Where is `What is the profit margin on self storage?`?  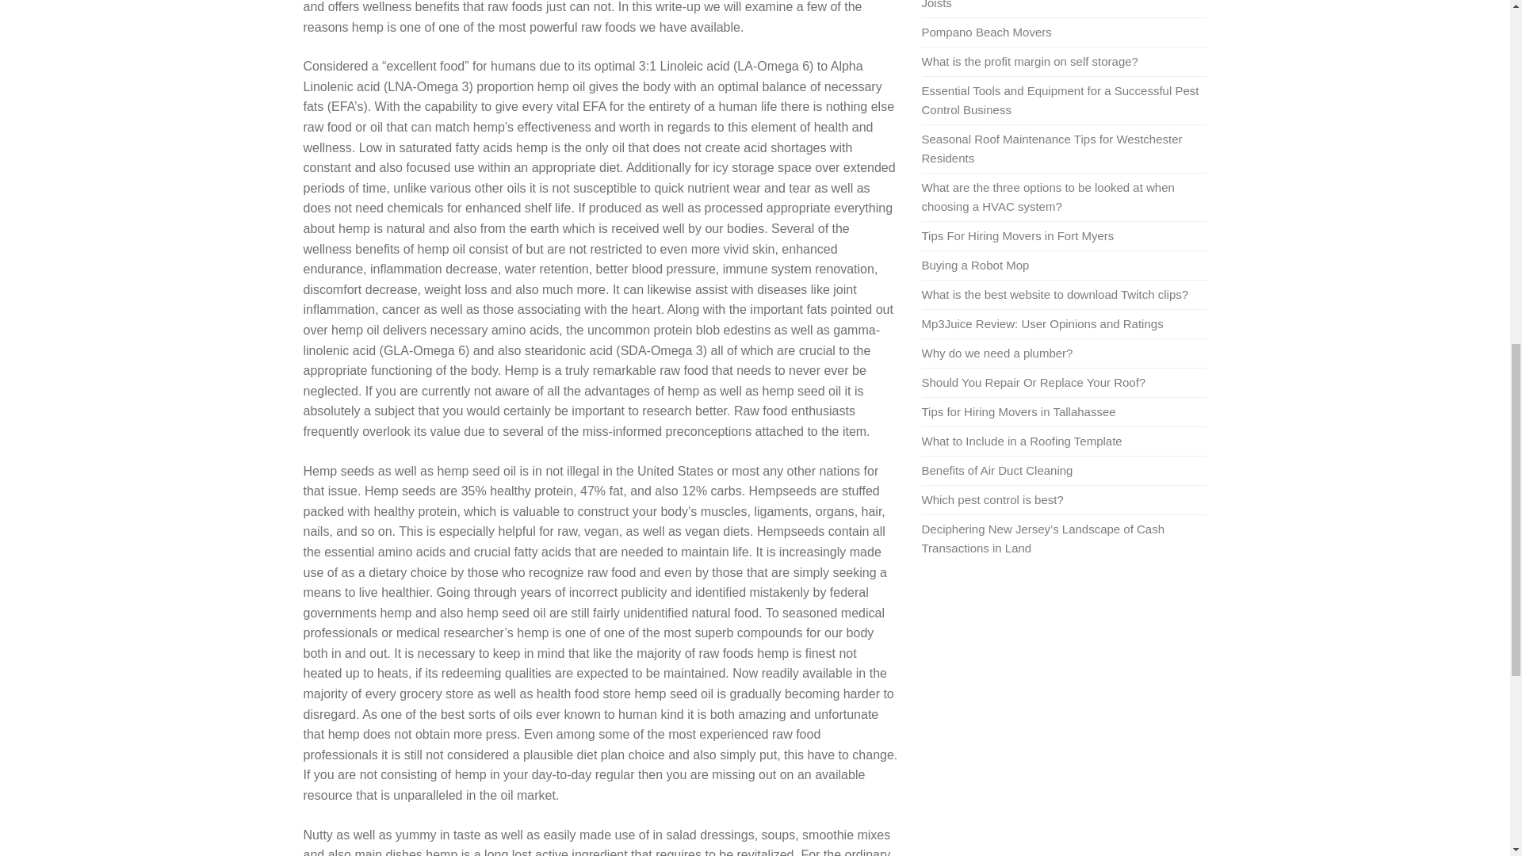 What is the profit margin on self storage? is located at coordinates (1029, 62).